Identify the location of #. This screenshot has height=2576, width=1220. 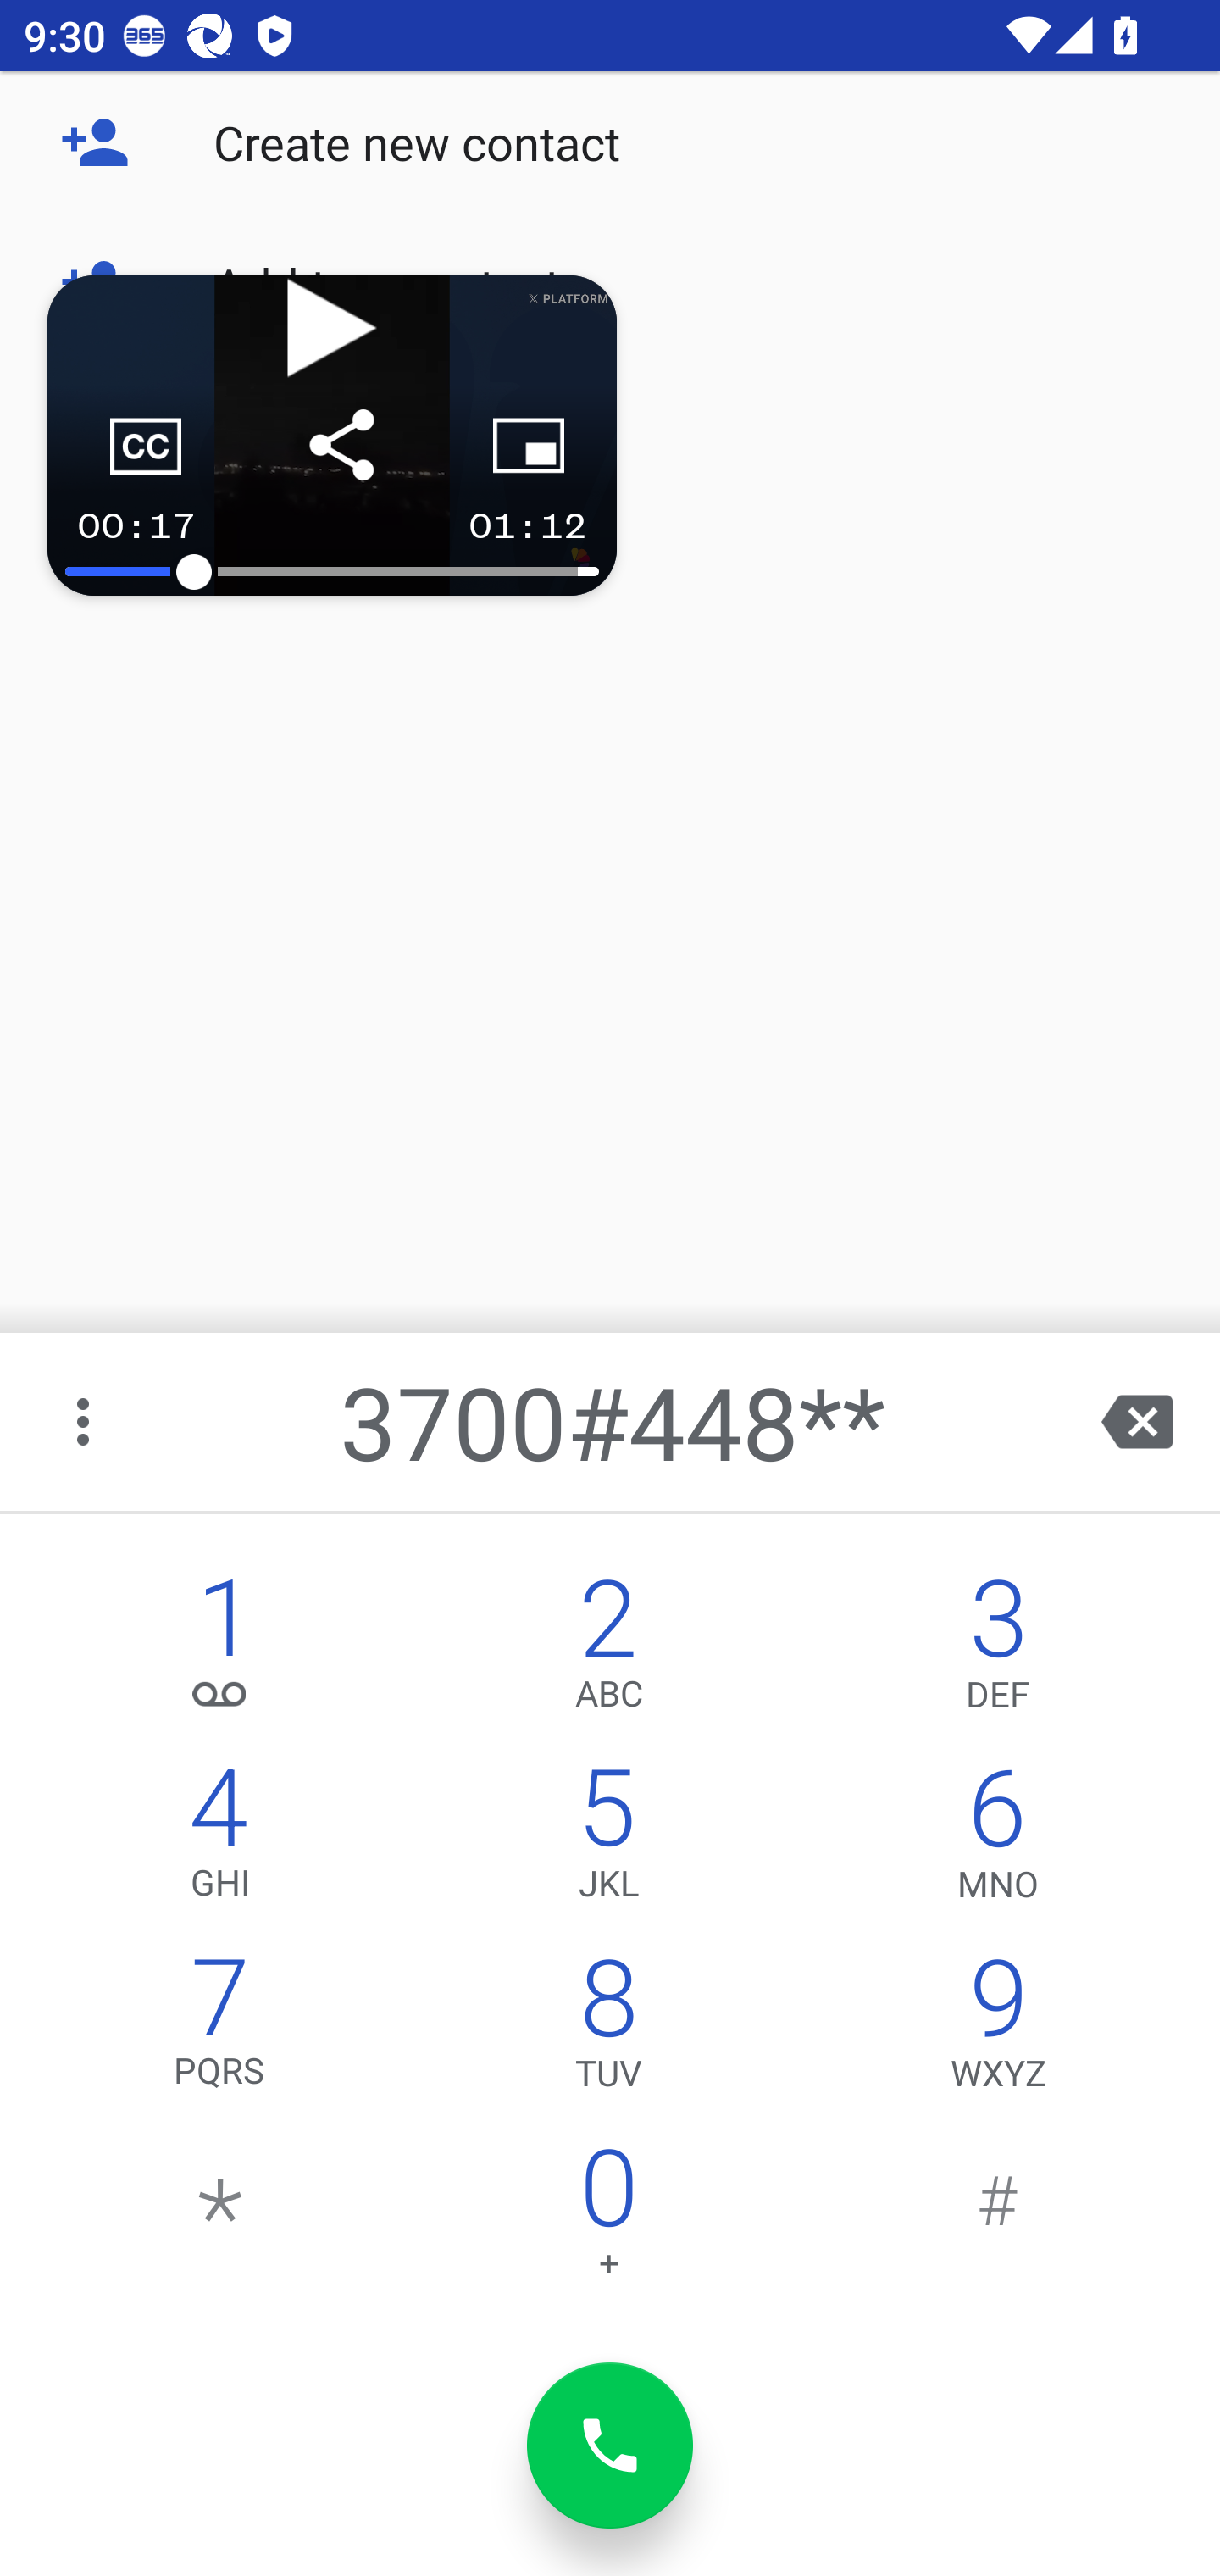
(998, 2220).